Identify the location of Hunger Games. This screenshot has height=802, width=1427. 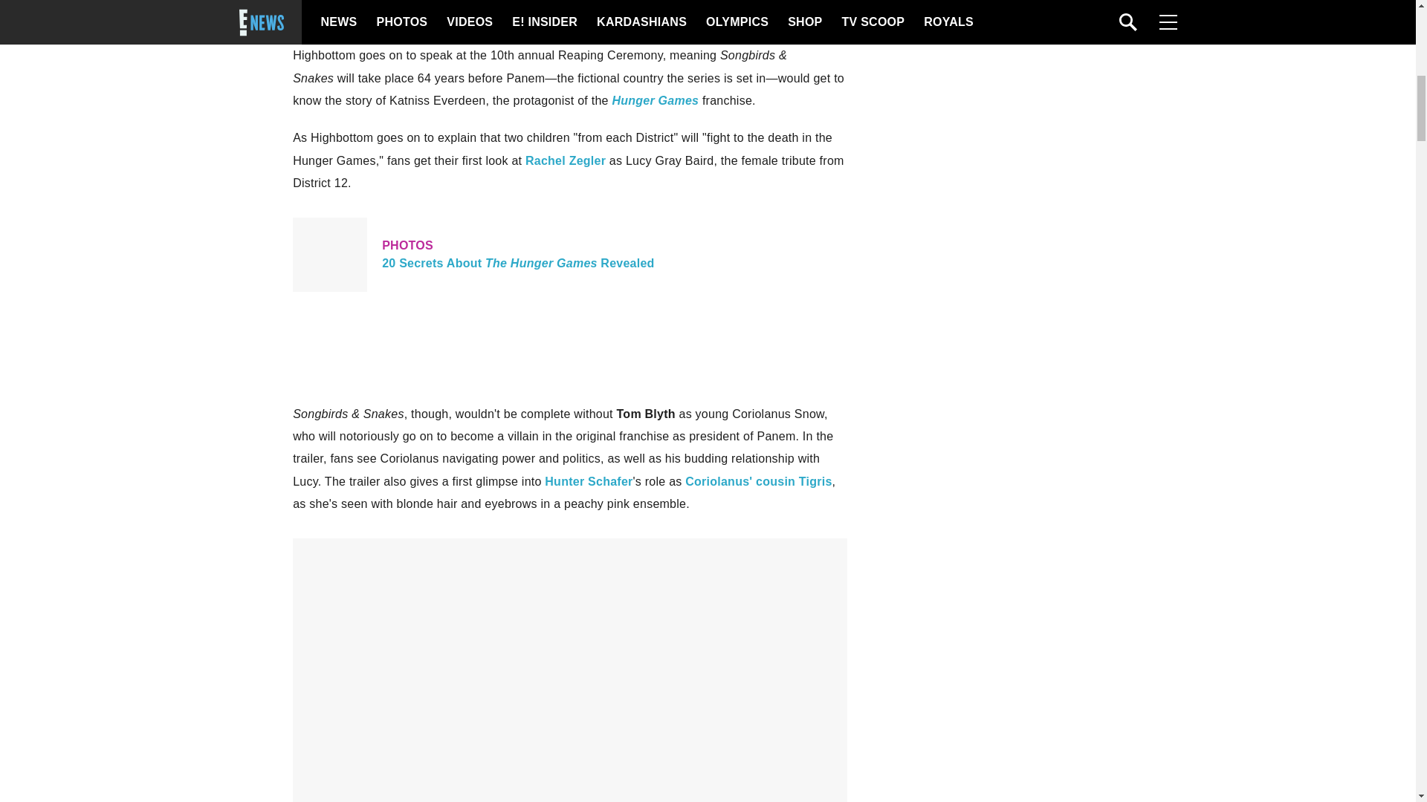
(569, 254).